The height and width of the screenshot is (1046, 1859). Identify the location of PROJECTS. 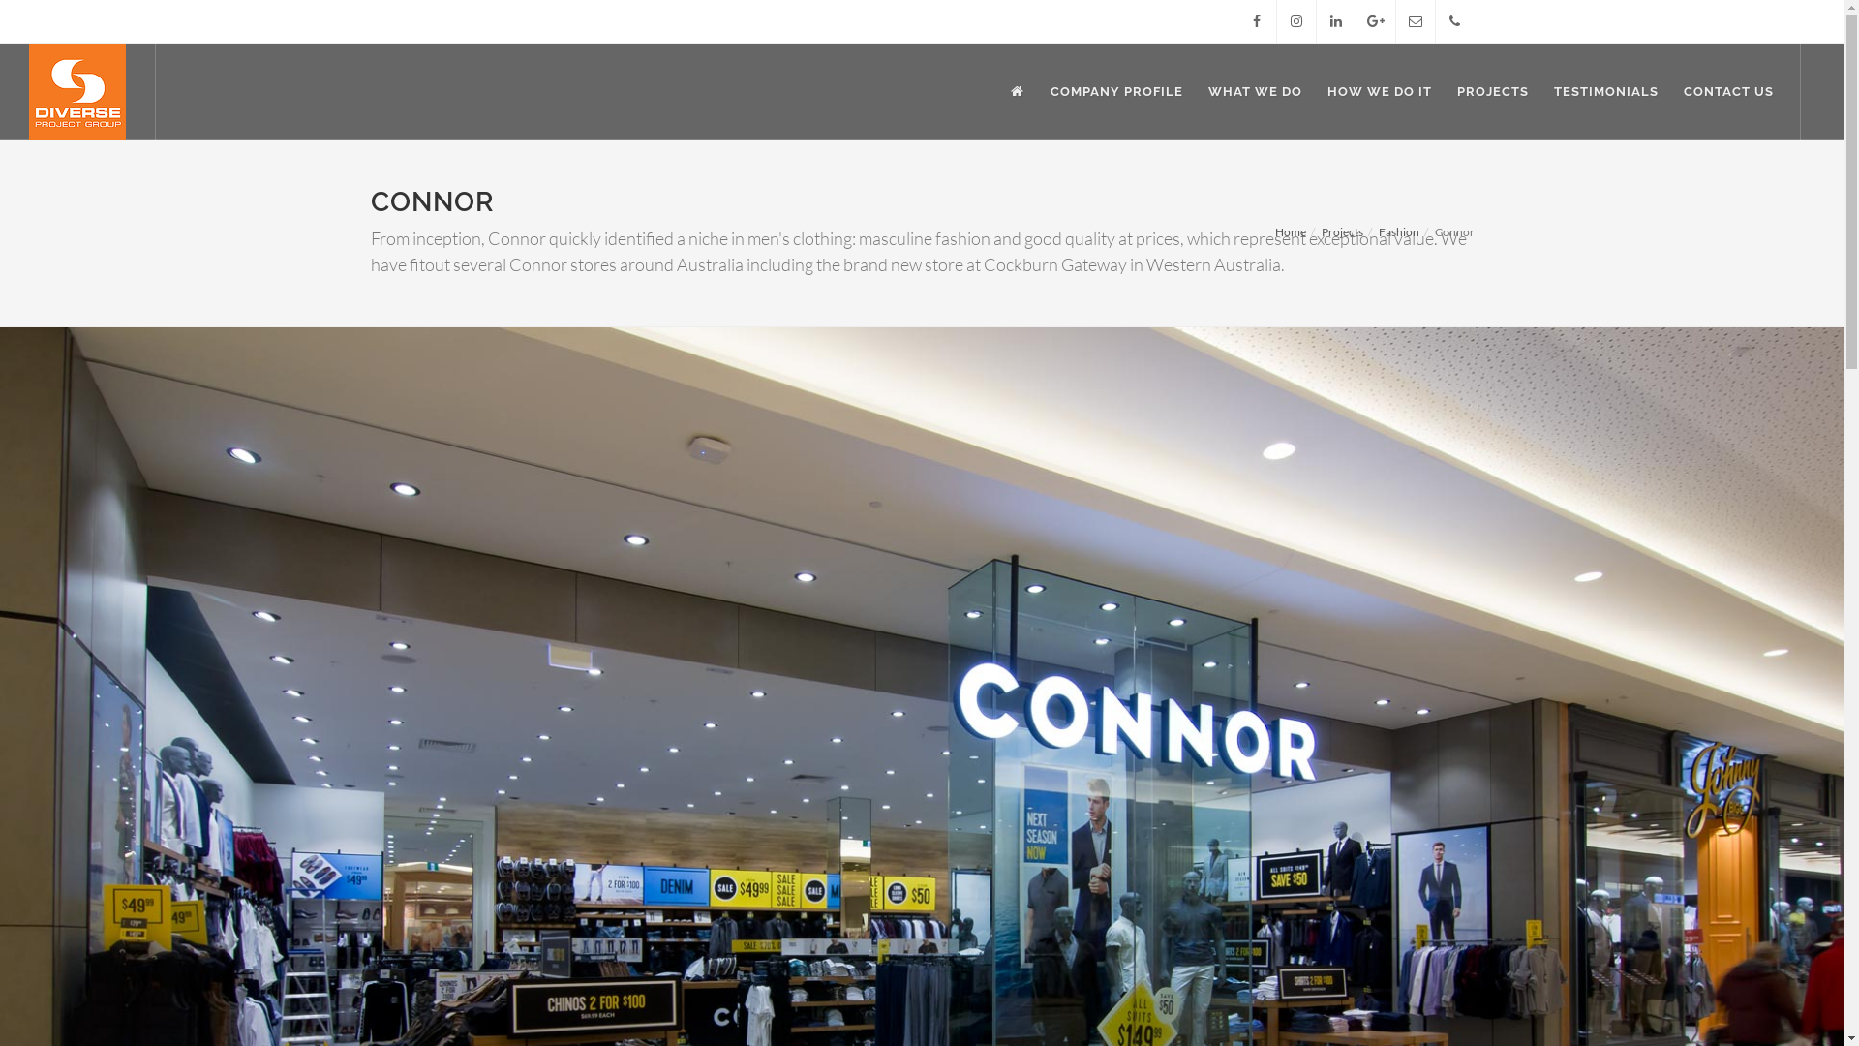
(1493, 92).